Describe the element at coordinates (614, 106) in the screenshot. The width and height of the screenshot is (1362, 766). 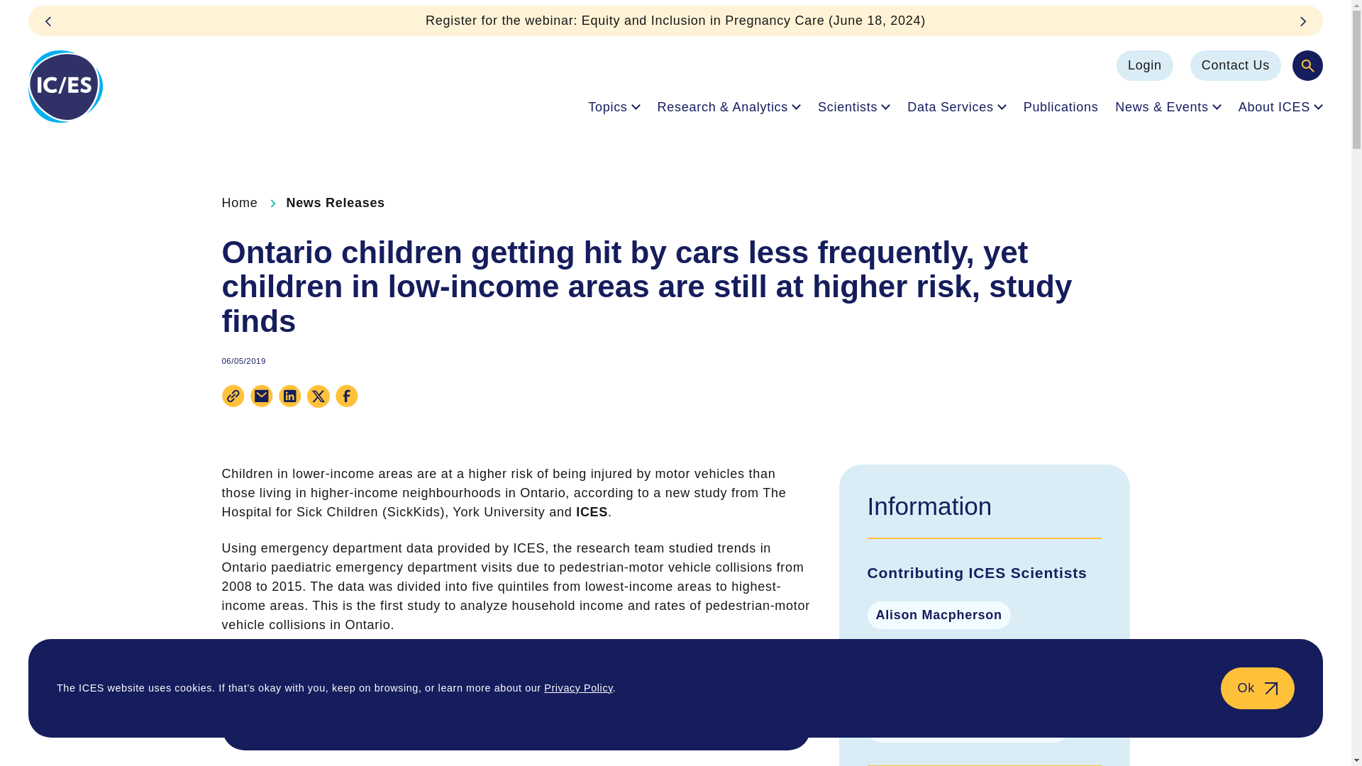
I see `Topics` at that location.